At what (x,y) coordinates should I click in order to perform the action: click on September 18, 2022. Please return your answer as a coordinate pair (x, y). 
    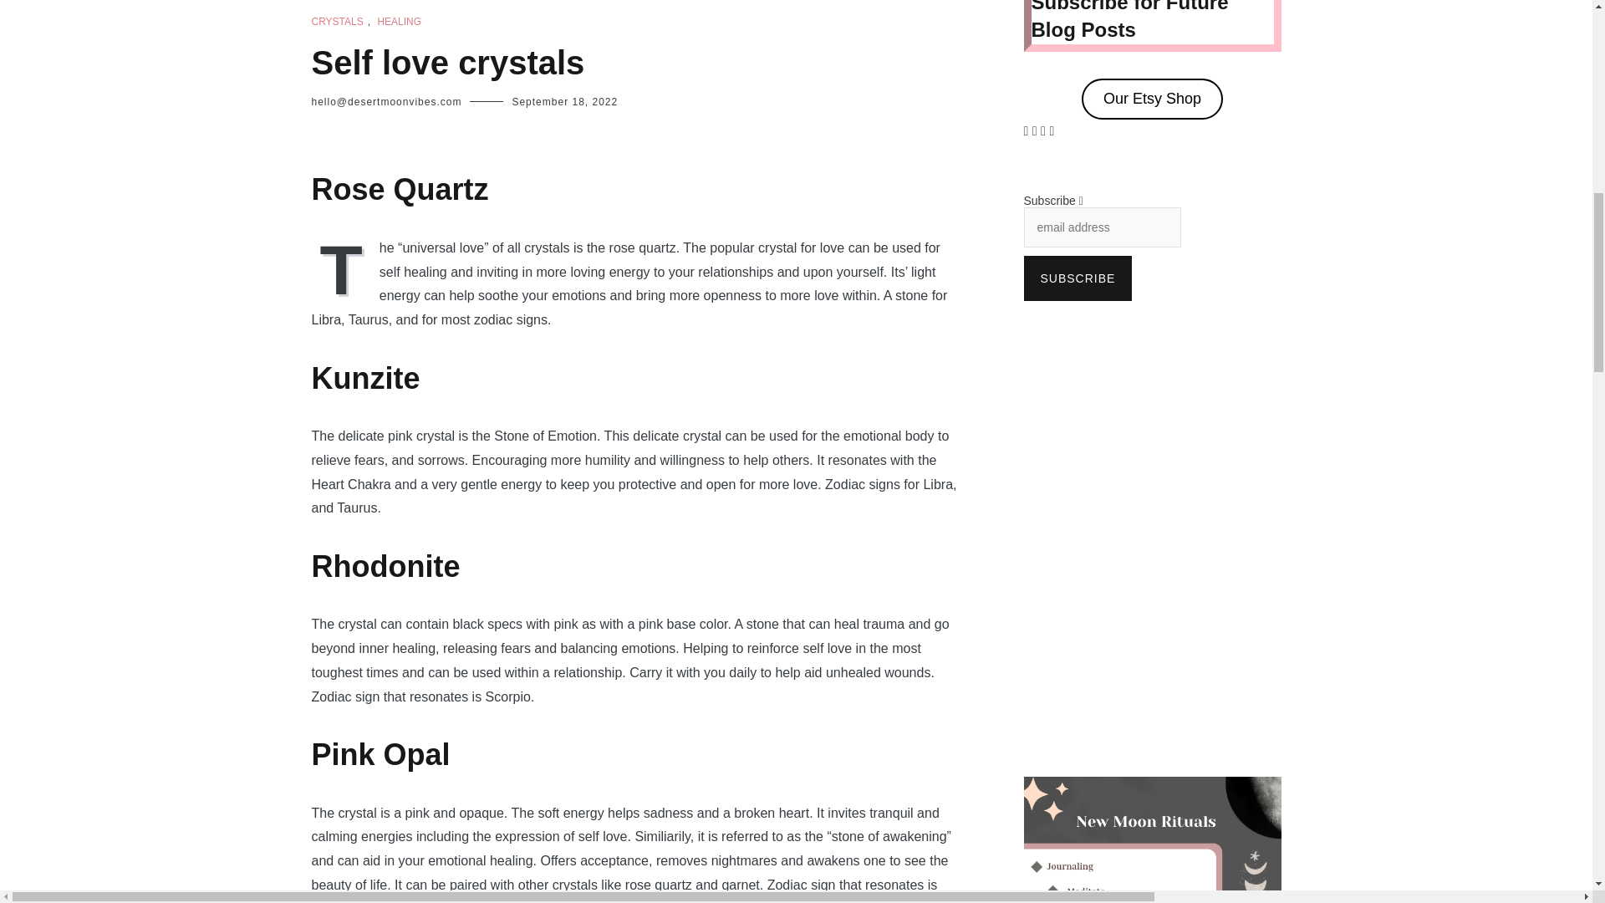
    Looking at the image, I should click on (565, 101).